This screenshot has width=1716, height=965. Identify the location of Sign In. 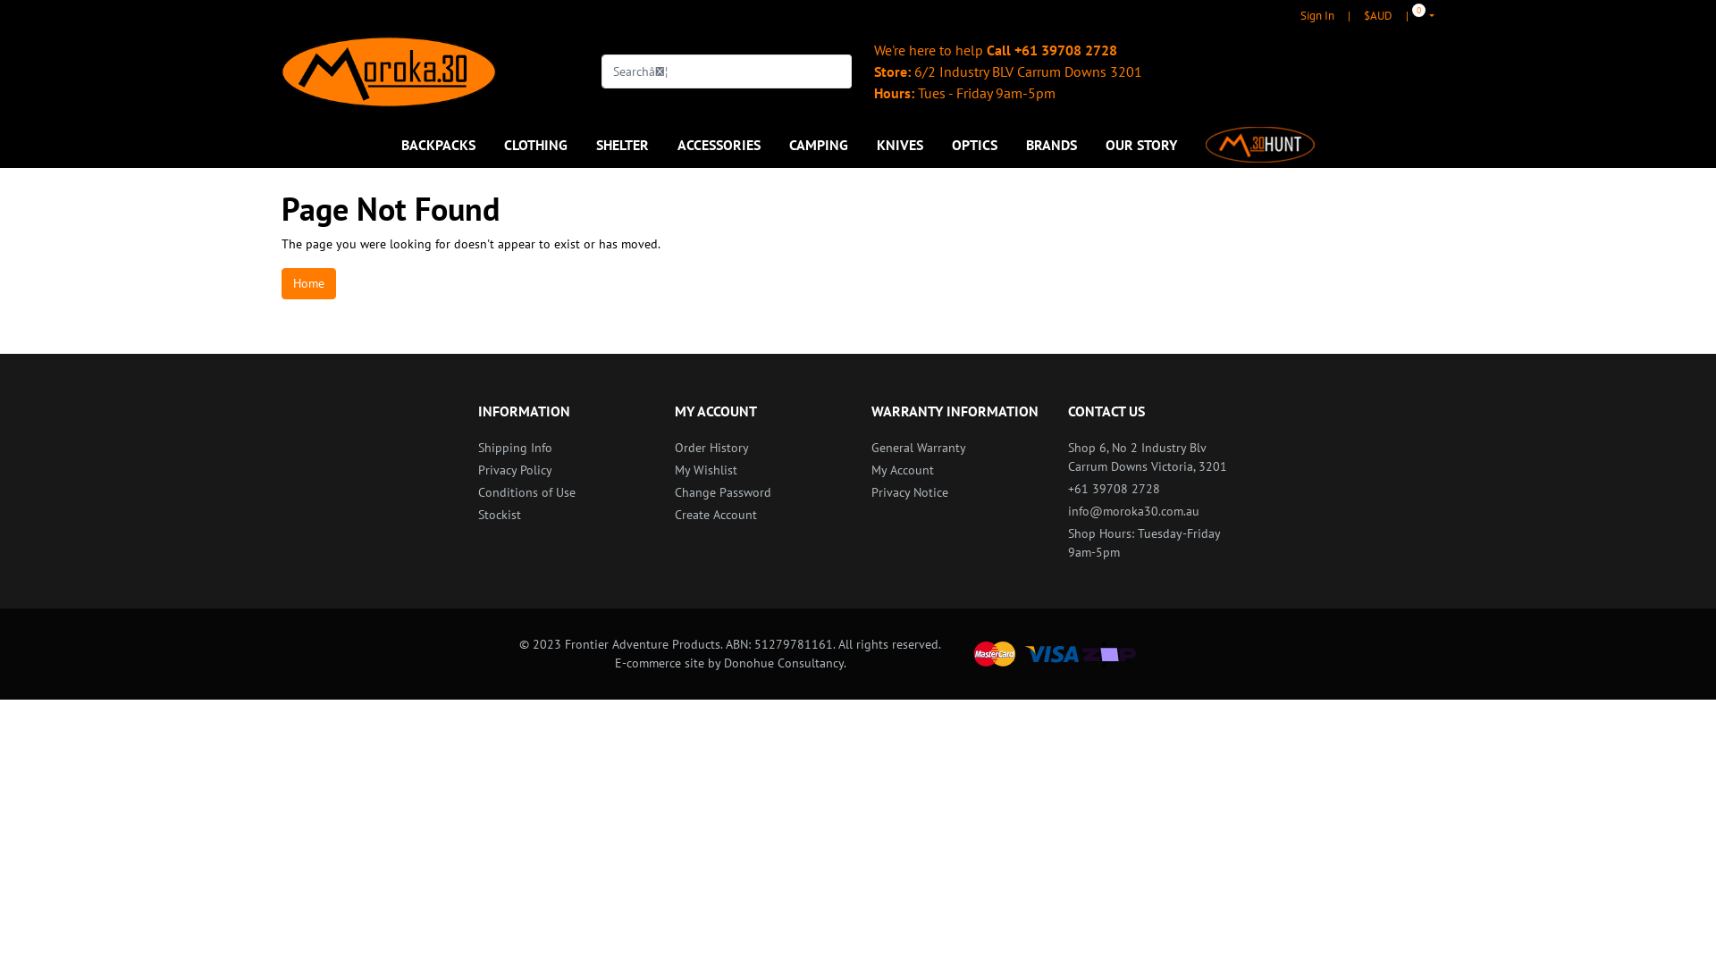
(1317, 16).